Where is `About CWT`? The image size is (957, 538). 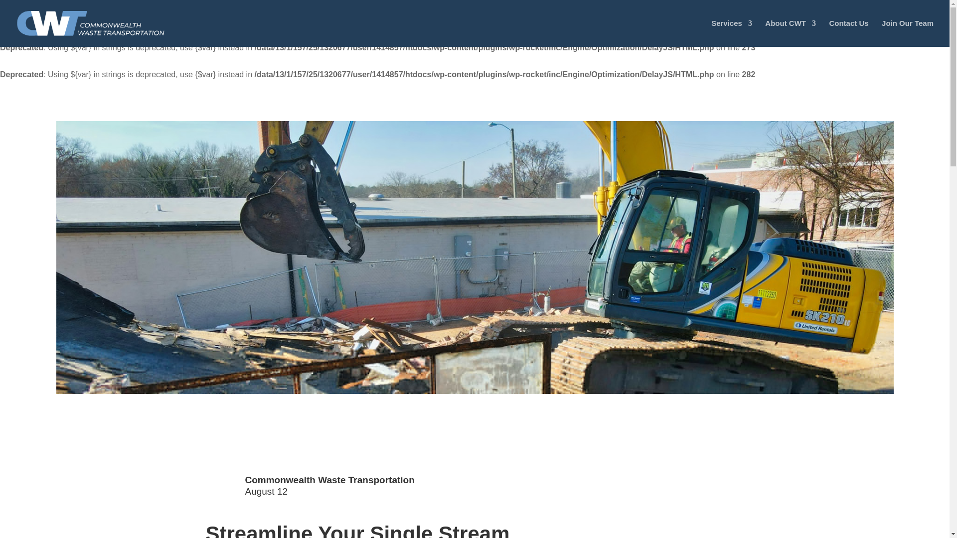 About CWT is located at coordinates (791, 33).